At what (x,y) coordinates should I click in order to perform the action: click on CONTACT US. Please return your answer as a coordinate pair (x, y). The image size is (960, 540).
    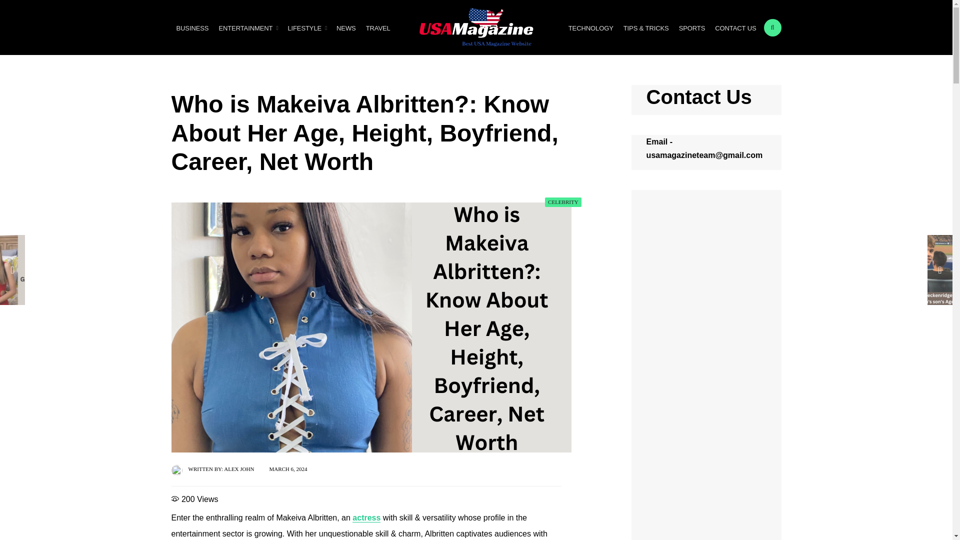
    Looking at the image, I should click on (735, 28).